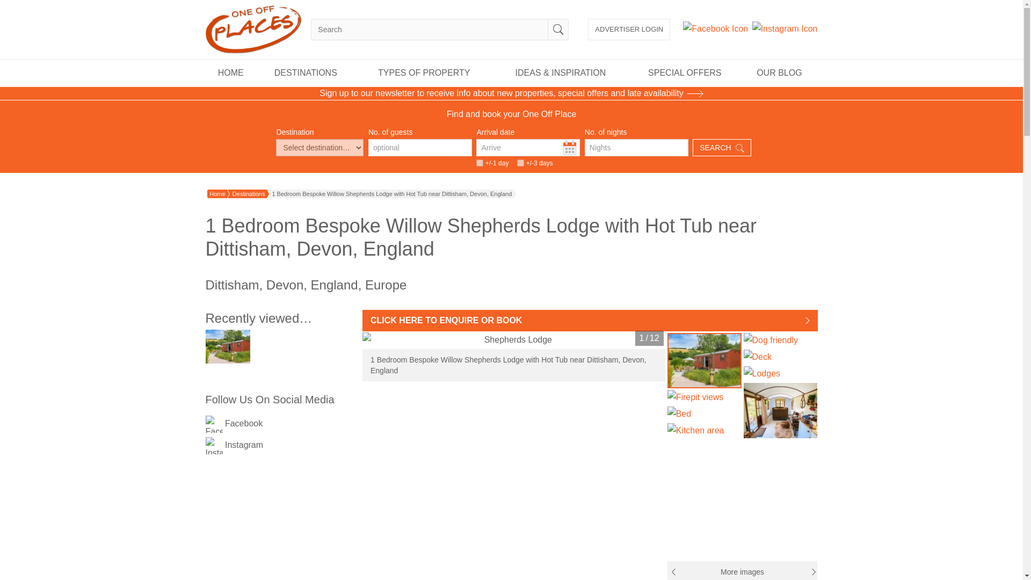 Image resolution: width=1031 pixels, height=580 pixels. I want to click on Follow us on Facebook, so click(214, 424).